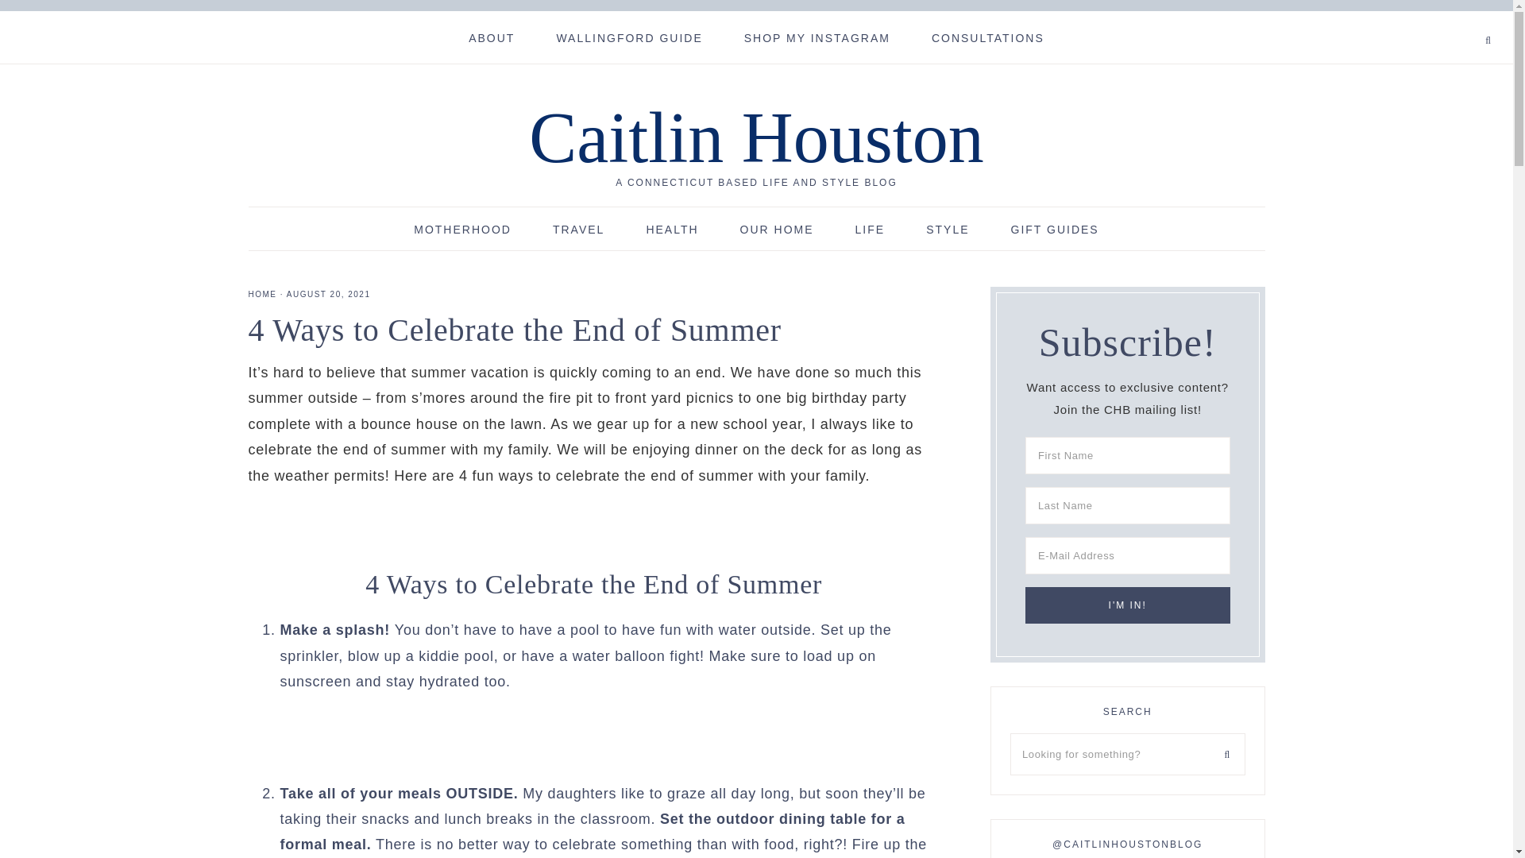 The height and width of the screenshot is (858, 1525). I want to click on LinkedIn, so click(1466, 18).